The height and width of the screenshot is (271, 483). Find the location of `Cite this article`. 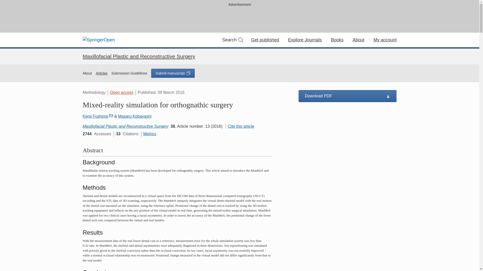

Cite this article is located at coordinates (240, 126).